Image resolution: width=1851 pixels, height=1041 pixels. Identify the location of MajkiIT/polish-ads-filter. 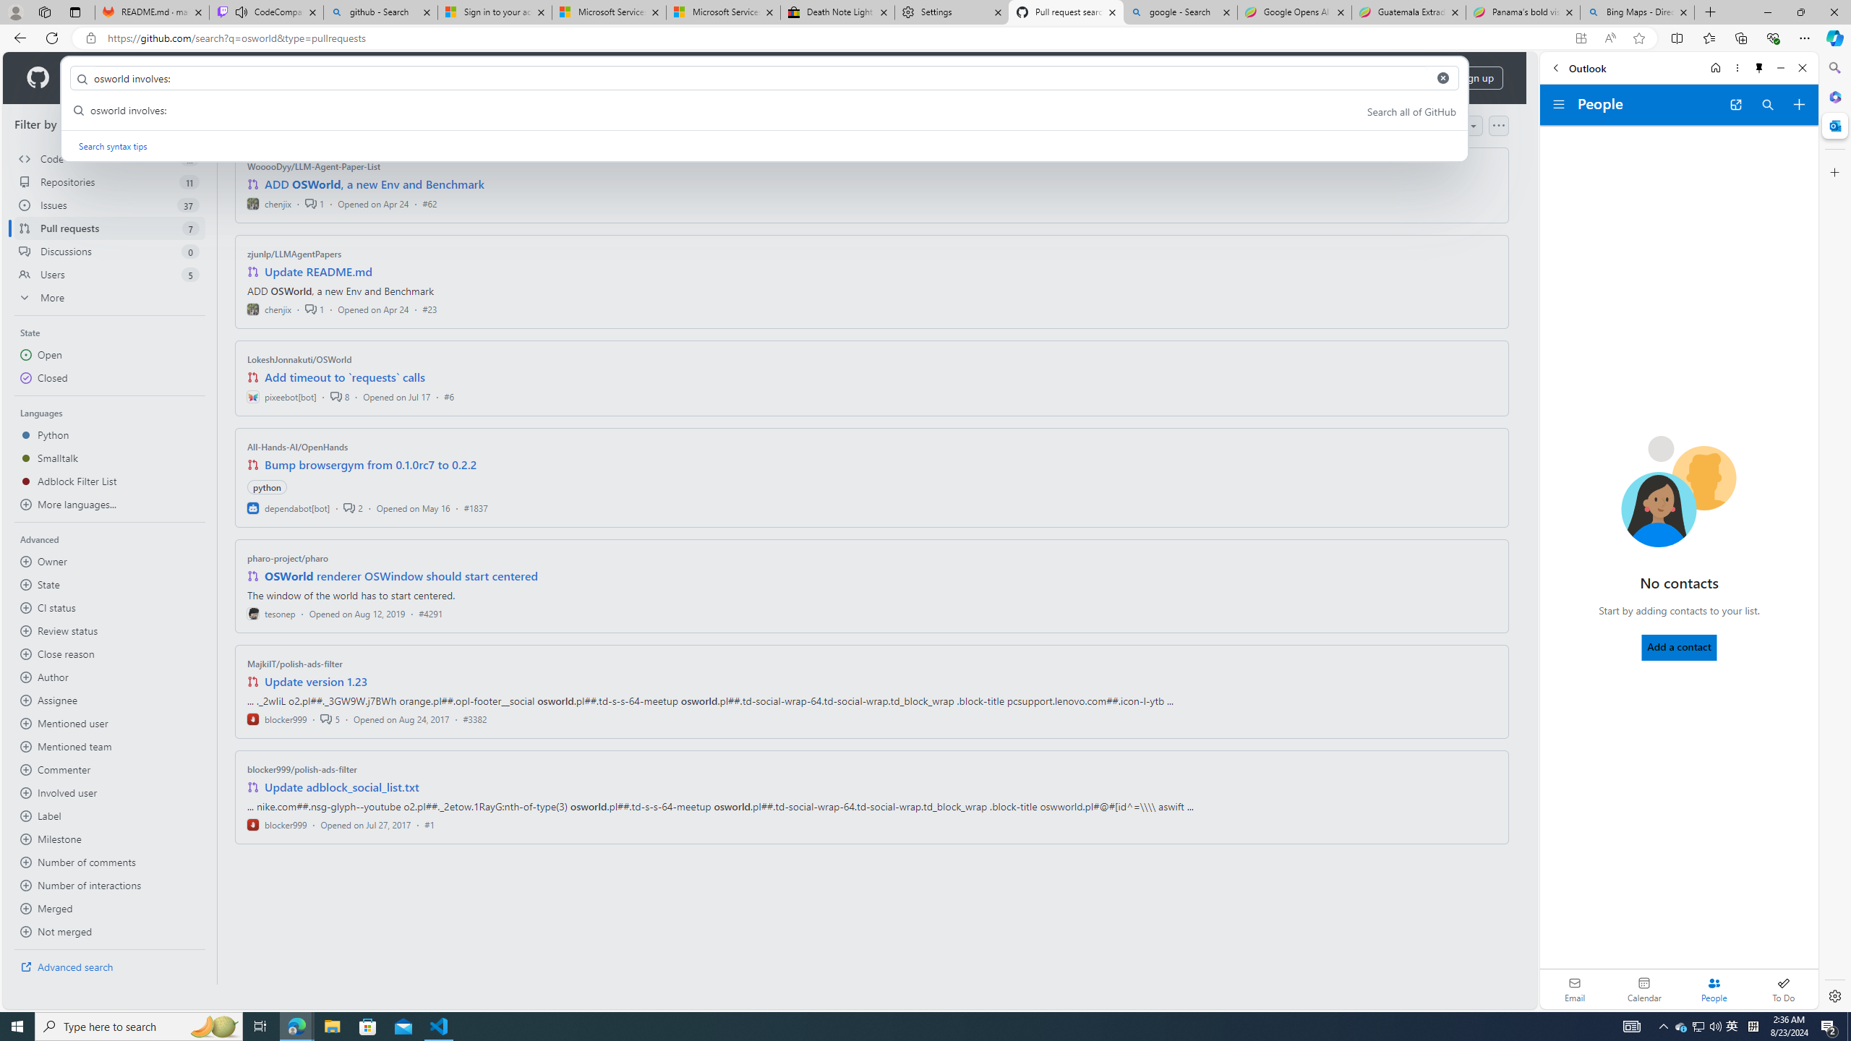
(295, 664).